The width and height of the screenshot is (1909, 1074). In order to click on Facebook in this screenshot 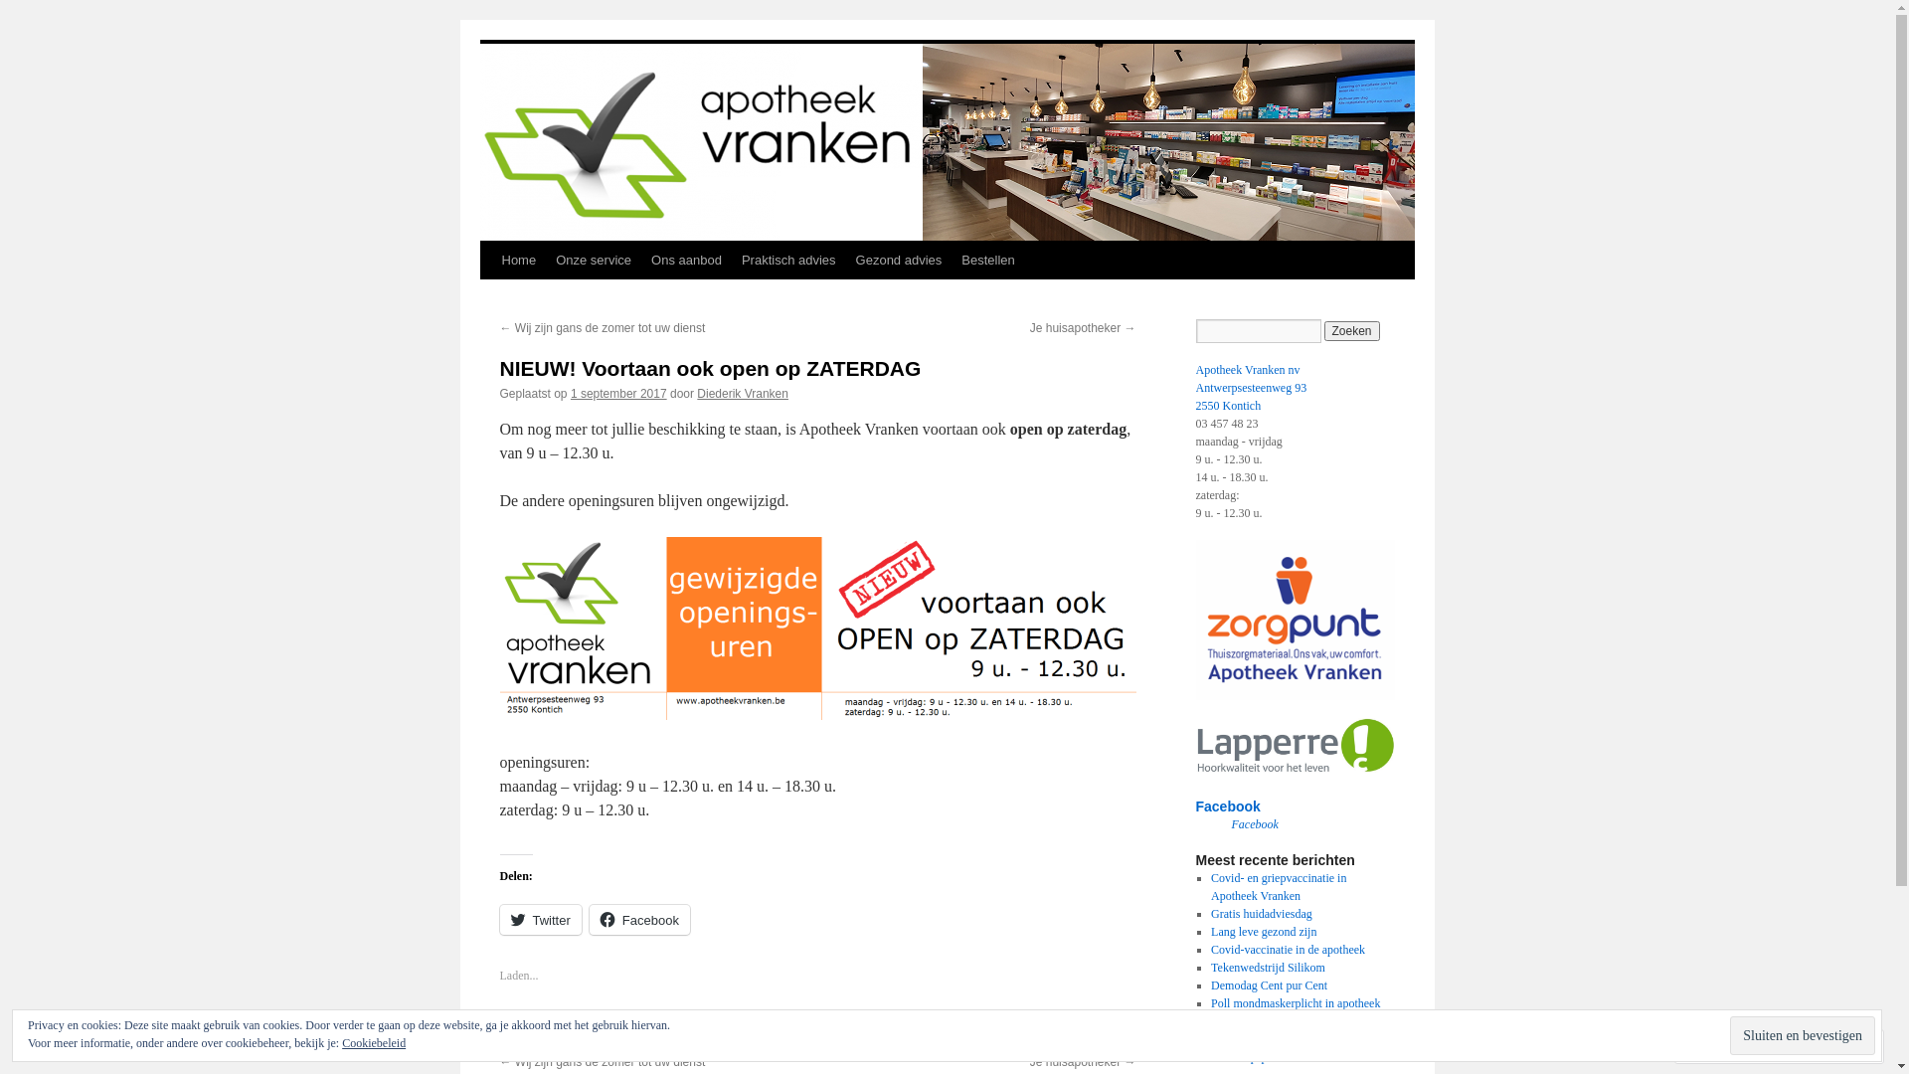, I will do `click(1255, 824)`.